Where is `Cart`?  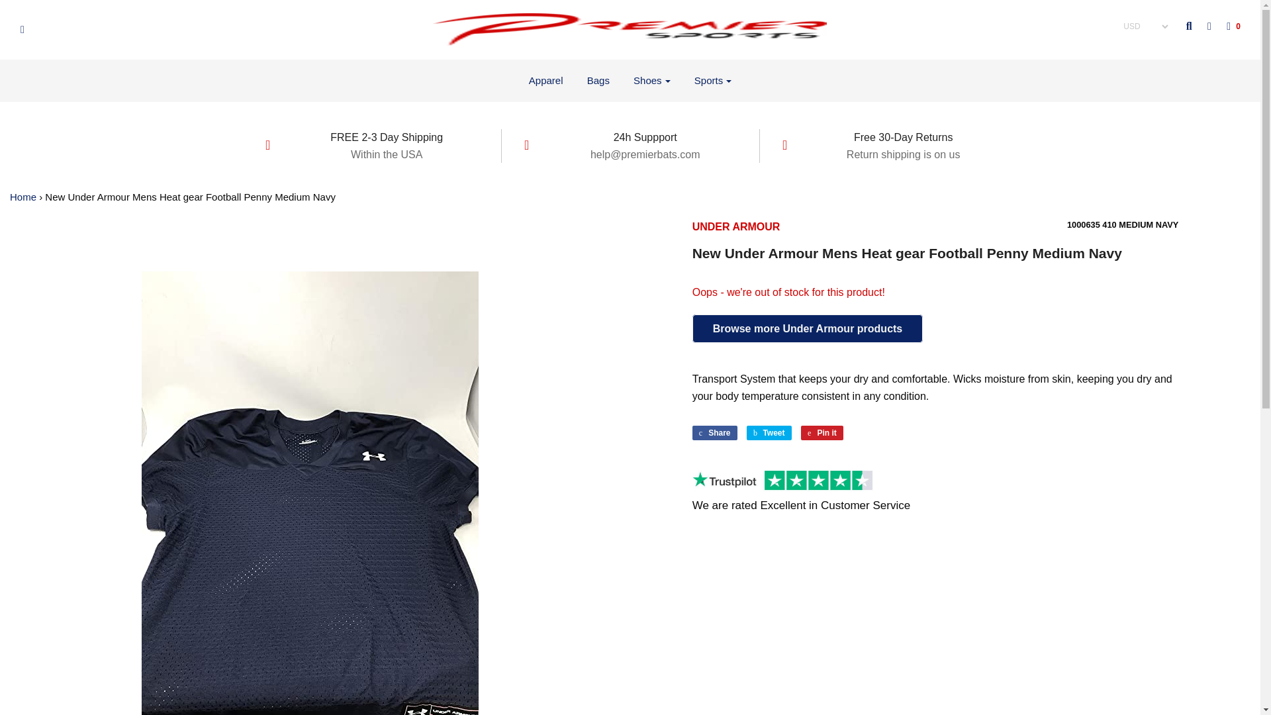
Cart is located at coordinates (1227, 26).